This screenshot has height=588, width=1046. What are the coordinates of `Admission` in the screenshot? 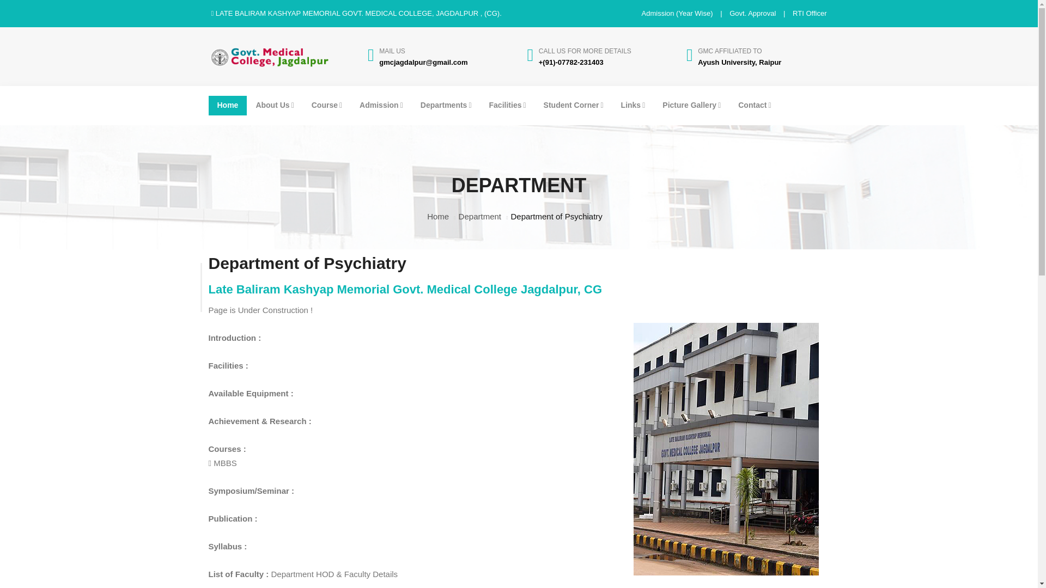 It's located at (381, 106).